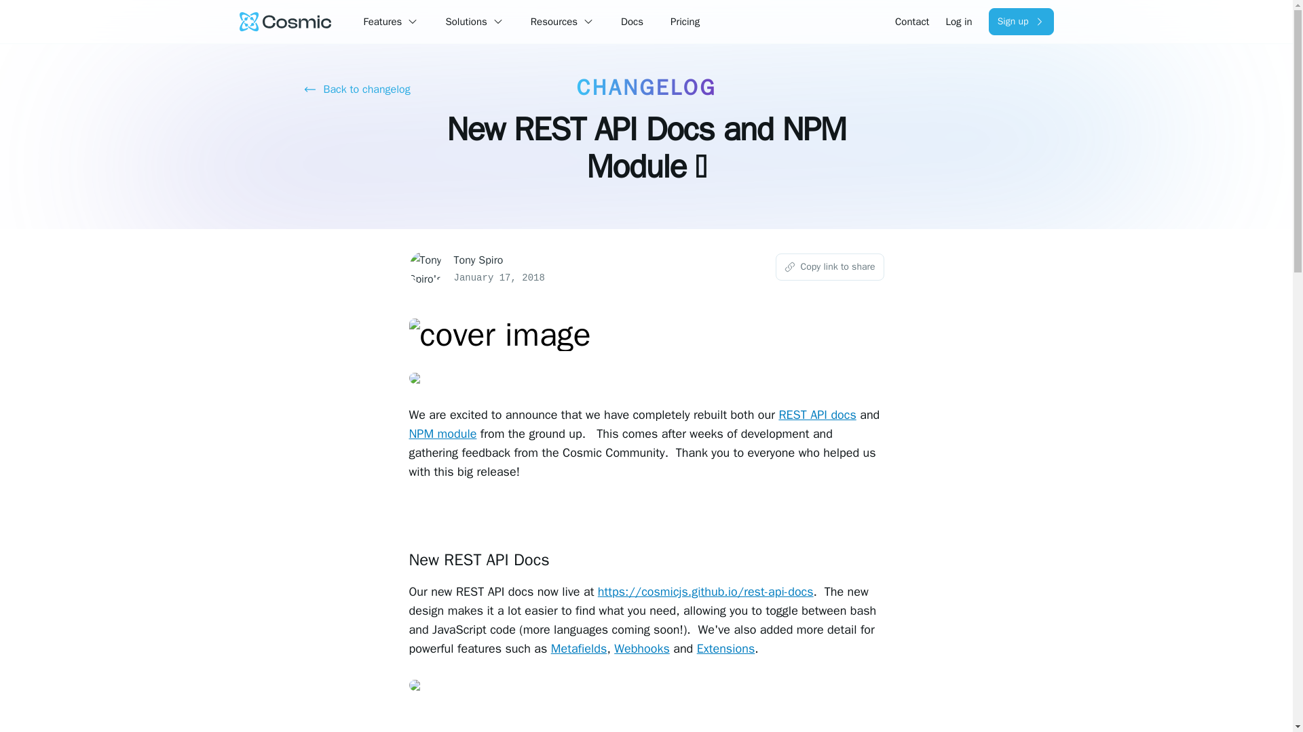  Describe the element at coordinates (478, 260) in the screenshot. I see `Tony Spiro` at that location.